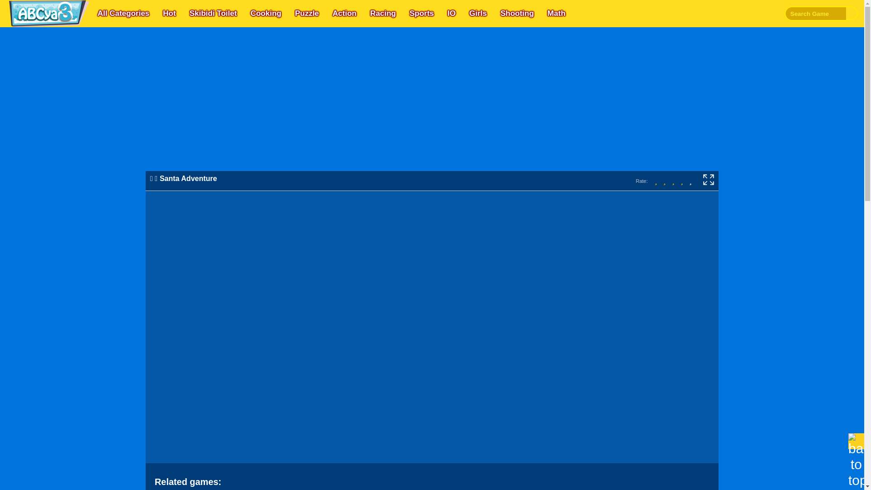 The width and height of the screenshot is (871, 490). Describe the element at coordinates (451, 14) in the screenshot. I see `IO` at that location.